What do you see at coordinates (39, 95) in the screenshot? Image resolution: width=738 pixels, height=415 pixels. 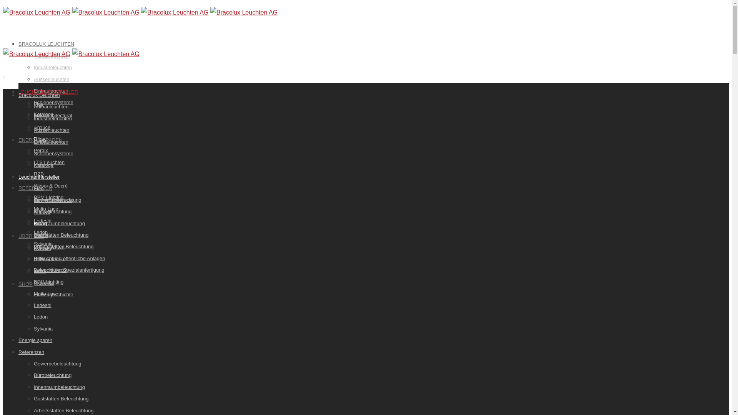 I see `Bracolux Leuchten` at bounding box center [39, 95].